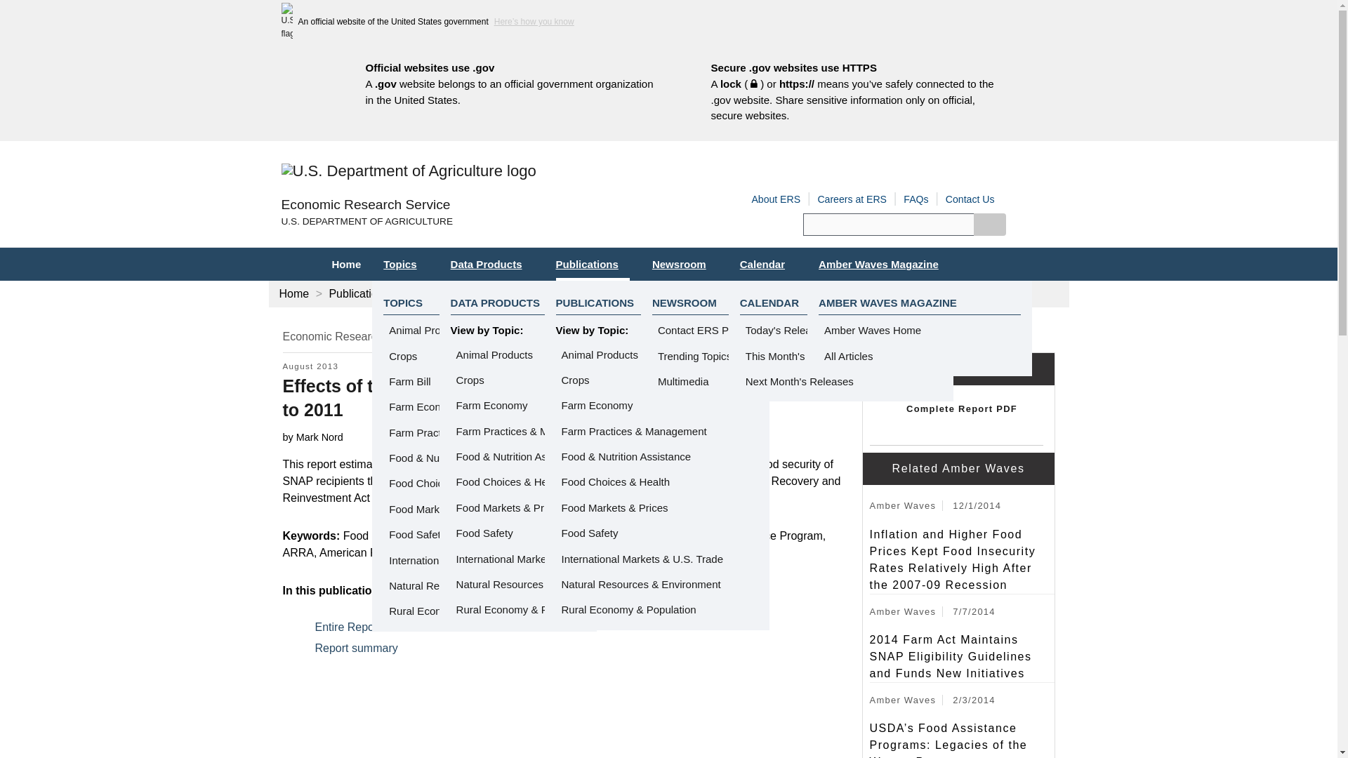 Image resolution: width=1348 pixels, height=758 pixels. What do you see at coordinates (576, 380) in the screenshot?
I see `Crops` at bounding box center [576, 380].